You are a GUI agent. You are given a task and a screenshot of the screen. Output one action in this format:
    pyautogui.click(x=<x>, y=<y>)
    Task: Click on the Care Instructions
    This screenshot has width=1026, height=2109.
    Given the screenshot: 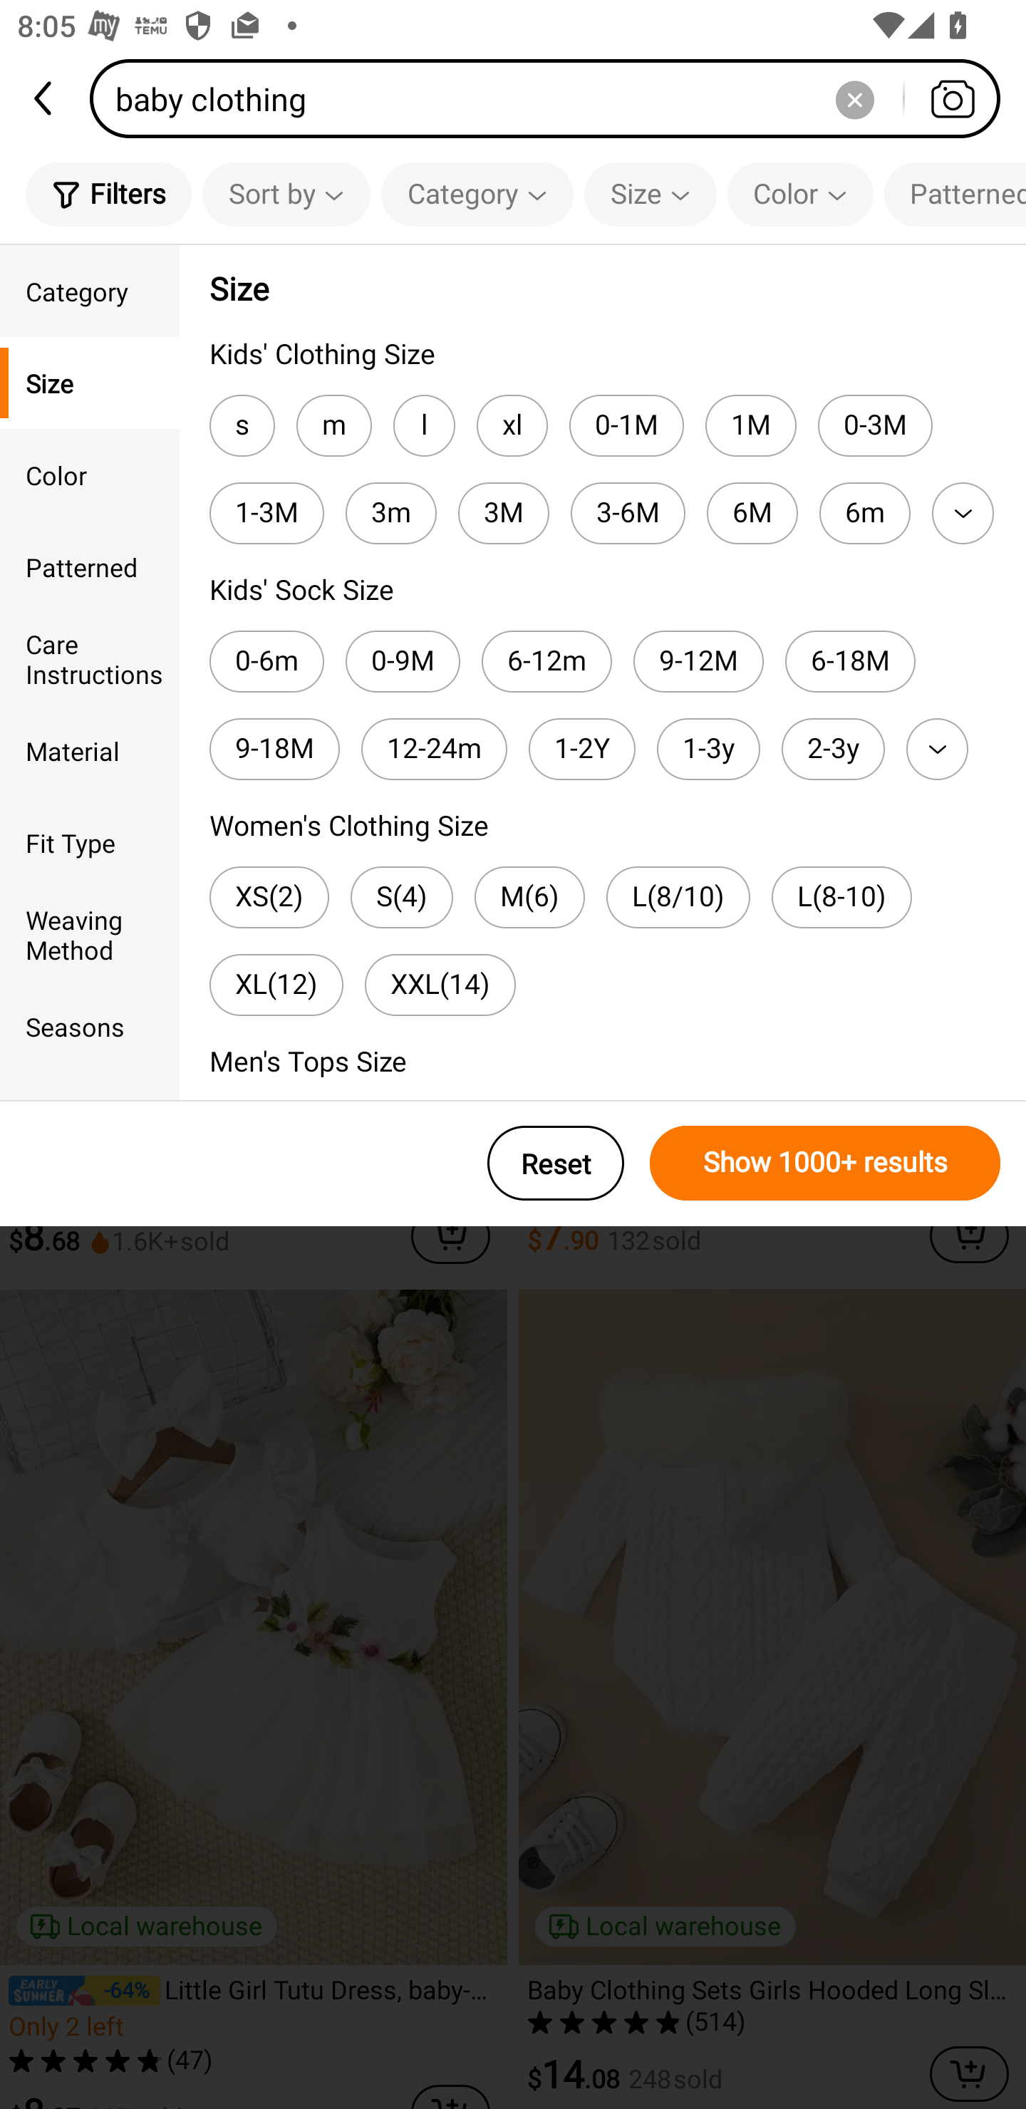 What is the action you would take?
    pyautogui.click(x=90, y=658)
    